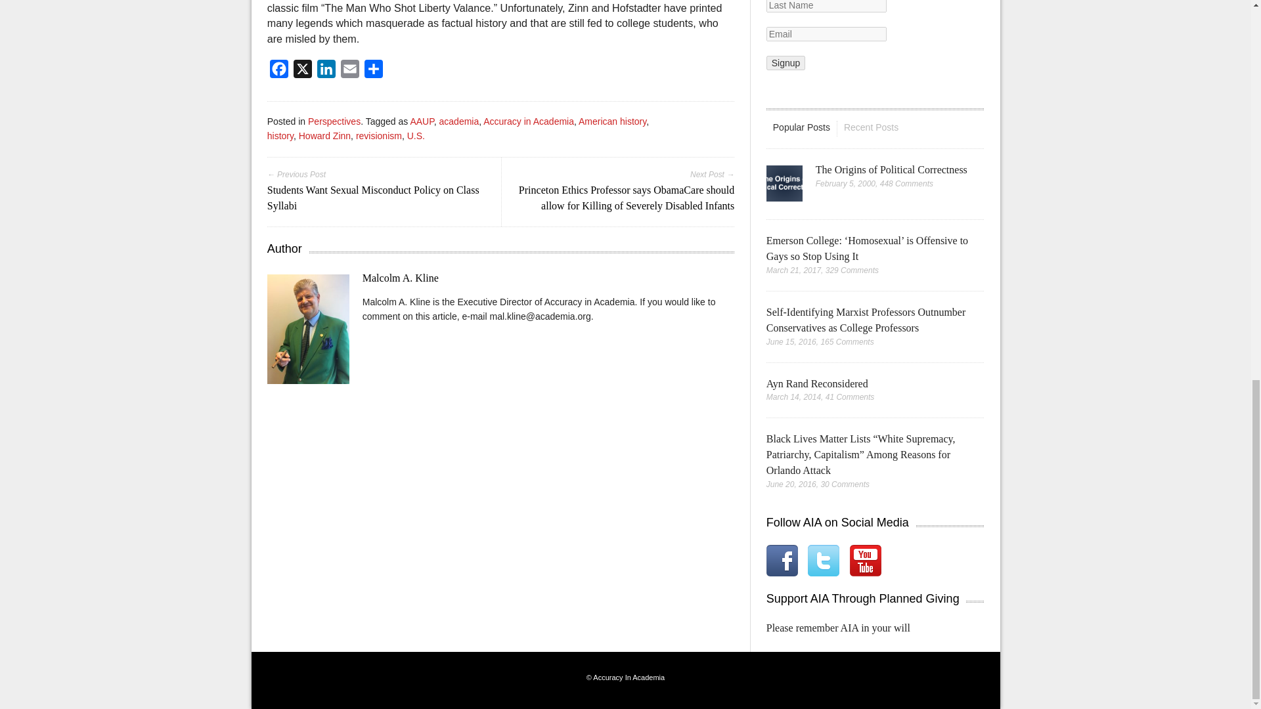  Describe the element at coordinates (416, 135) in the screenshot. I see `U.S.` at that location.